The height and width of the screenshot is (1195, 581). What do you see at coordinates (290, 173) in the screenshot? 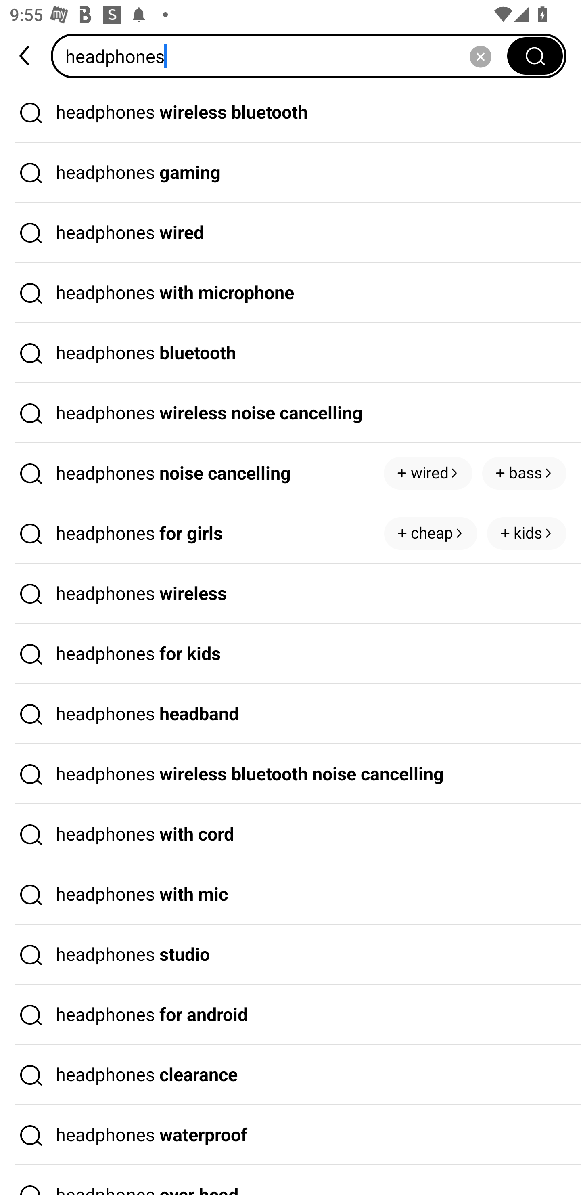
I see `headphones gaming` at bounding box center [290, 173].